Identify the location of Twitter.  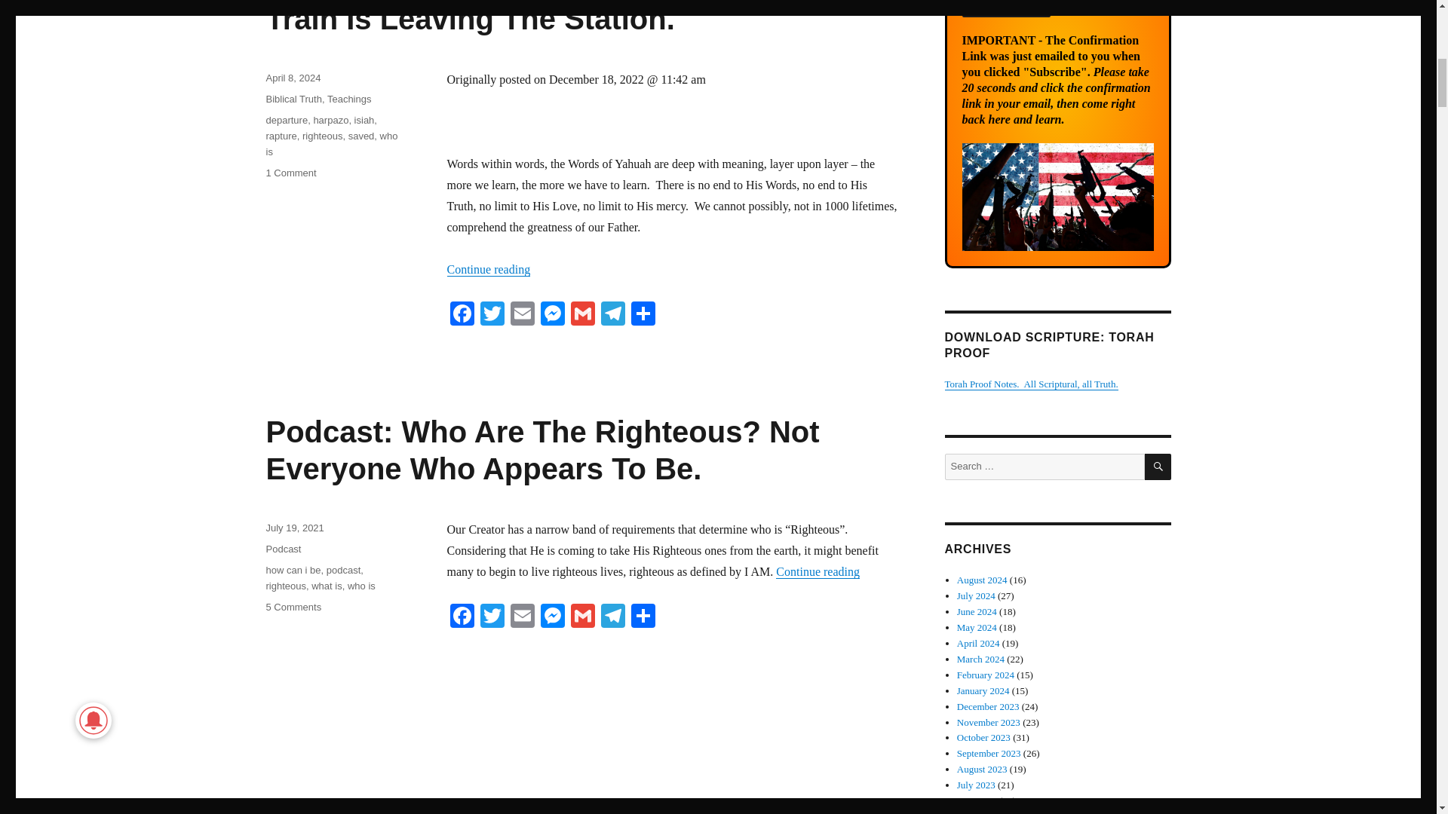
(492, 315).